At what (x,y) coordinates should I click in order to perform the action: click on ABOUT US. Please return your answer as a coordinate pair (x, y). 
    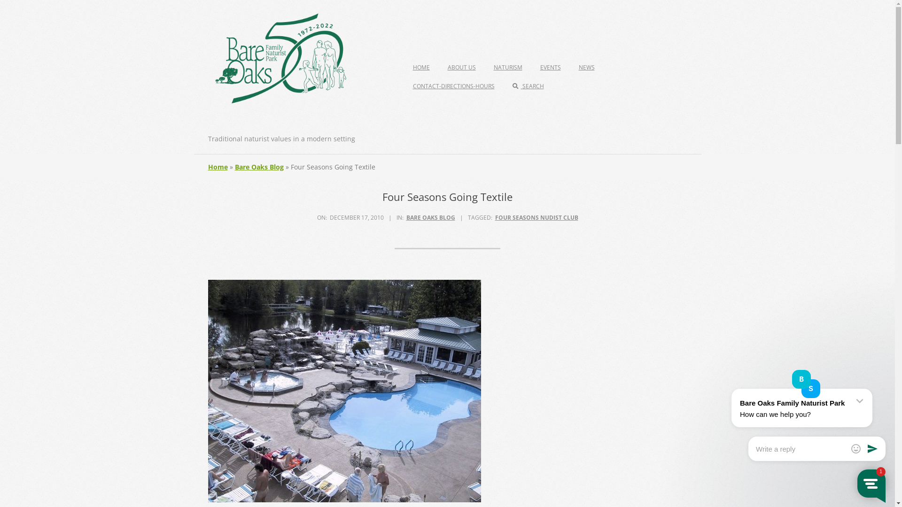
    Looking at the image, I should click on (461, 68).